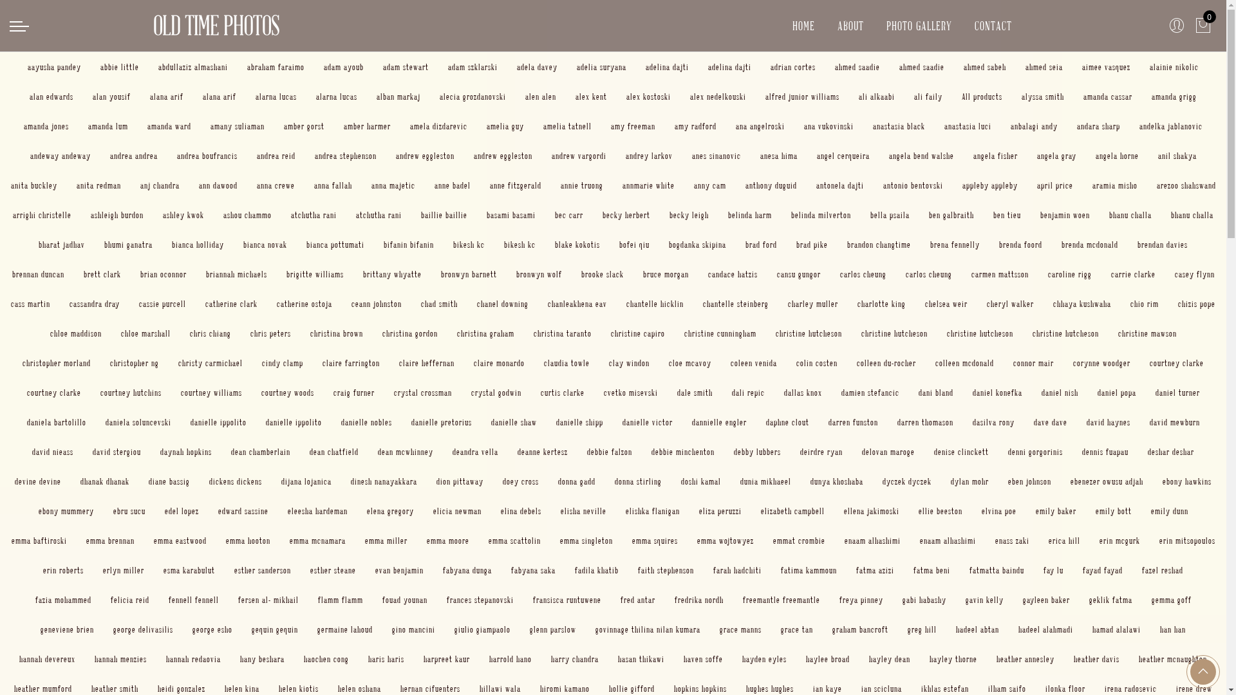 The image size is (1236, 695). Describe the element at coordinates (60, 156) in the screenshot. I see `andeway andeway` at that location.